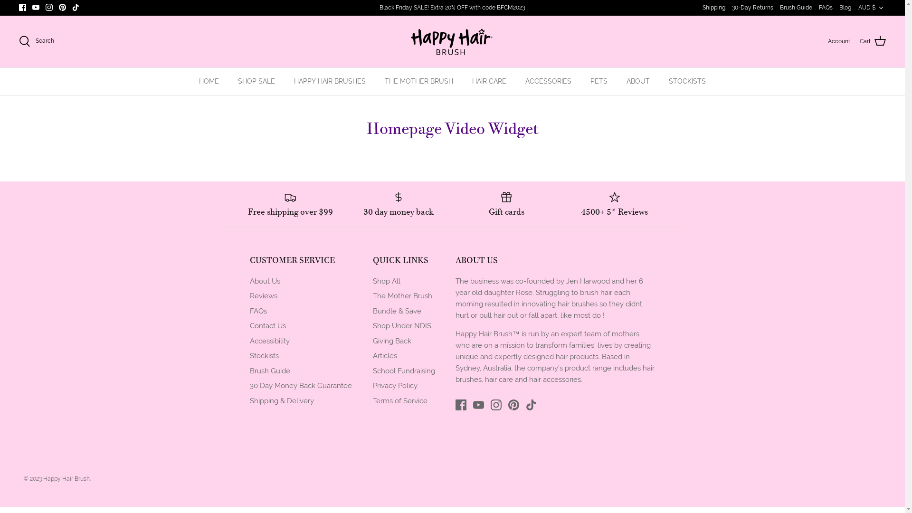 This screenshot has width=912, height=513. I want to click on HAIR CARE, so click(489, 82).